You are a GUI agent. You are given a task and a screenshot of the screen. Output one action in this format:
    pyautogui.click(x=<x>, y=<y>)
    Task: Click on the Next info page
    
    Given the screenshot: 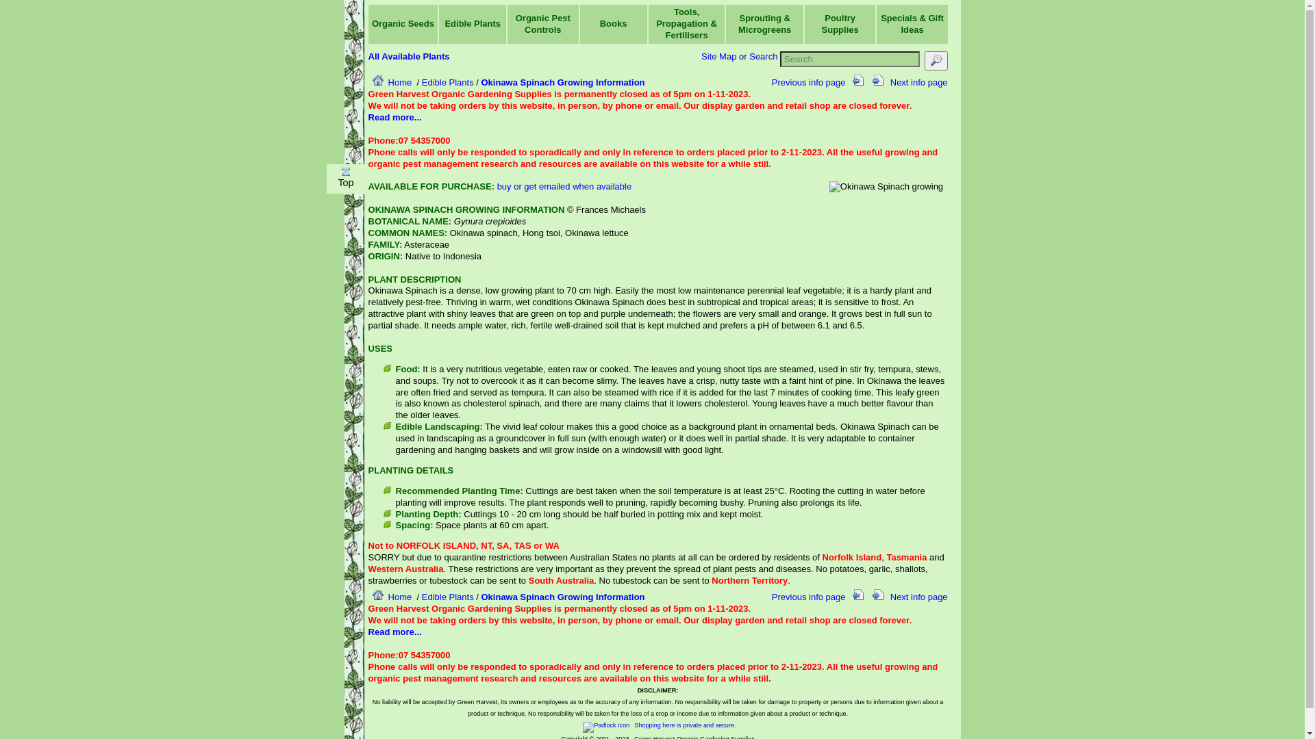 What is the action you would take?
    pyautogui.click(x=907, y=82)
    